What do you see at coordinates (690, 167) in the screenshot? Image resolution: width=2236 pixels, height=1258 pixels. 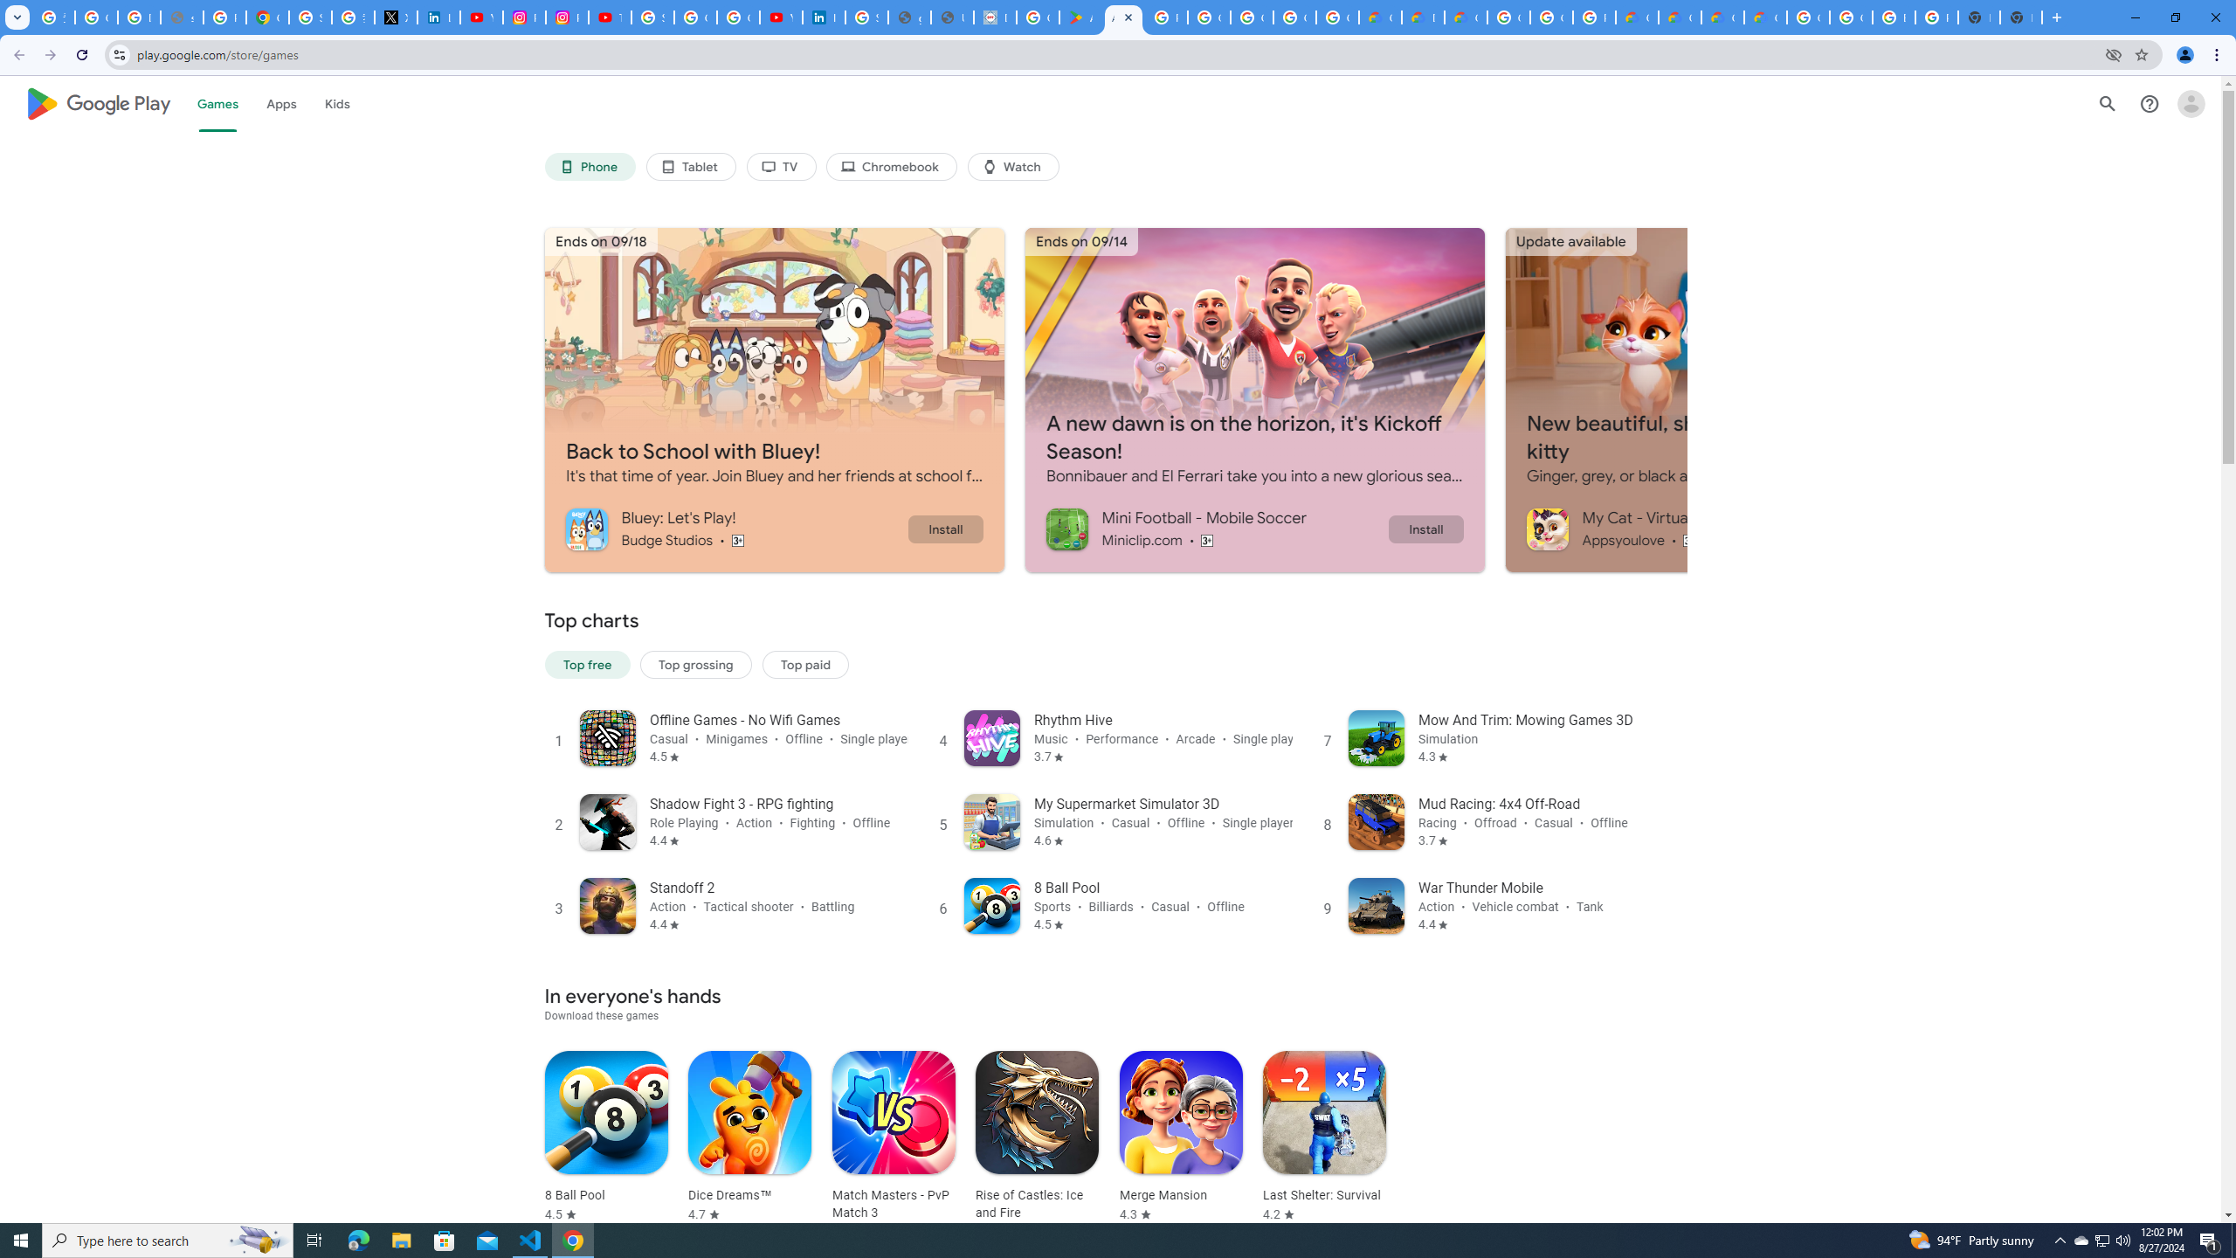 I see `Tablet` at bounding box center [690, 167].